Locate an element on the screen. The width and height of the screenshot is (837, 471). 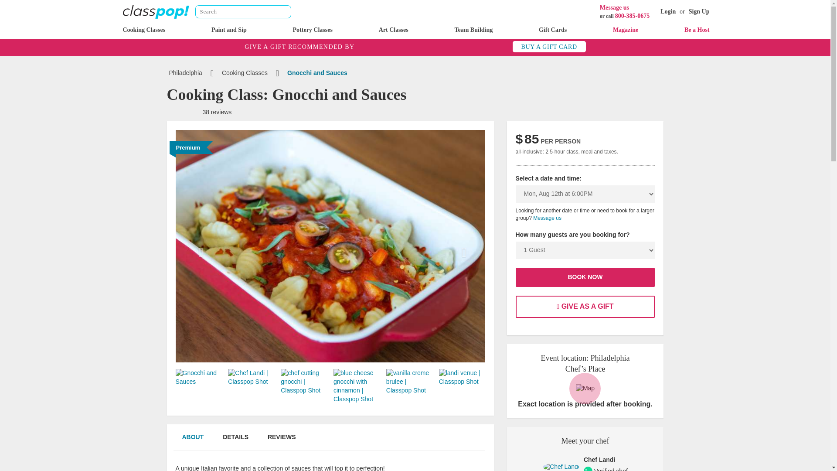
Cooking Classes is located at coordinates (144, 30).